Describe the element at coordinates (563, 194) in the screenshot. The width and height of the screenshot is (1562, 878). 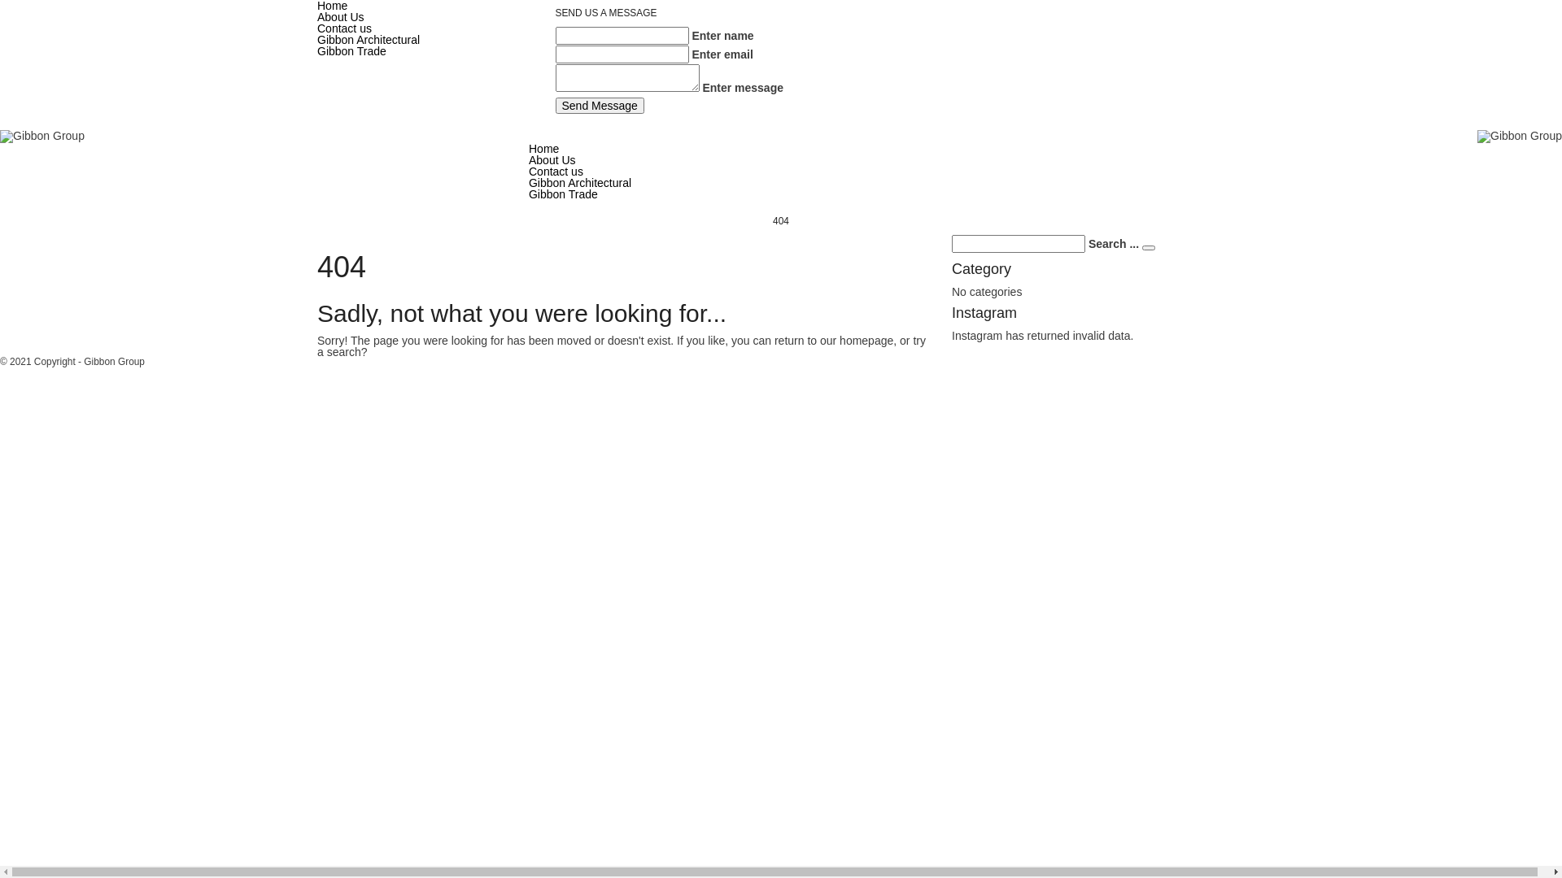
I see `Gibbon Trade` at that location.